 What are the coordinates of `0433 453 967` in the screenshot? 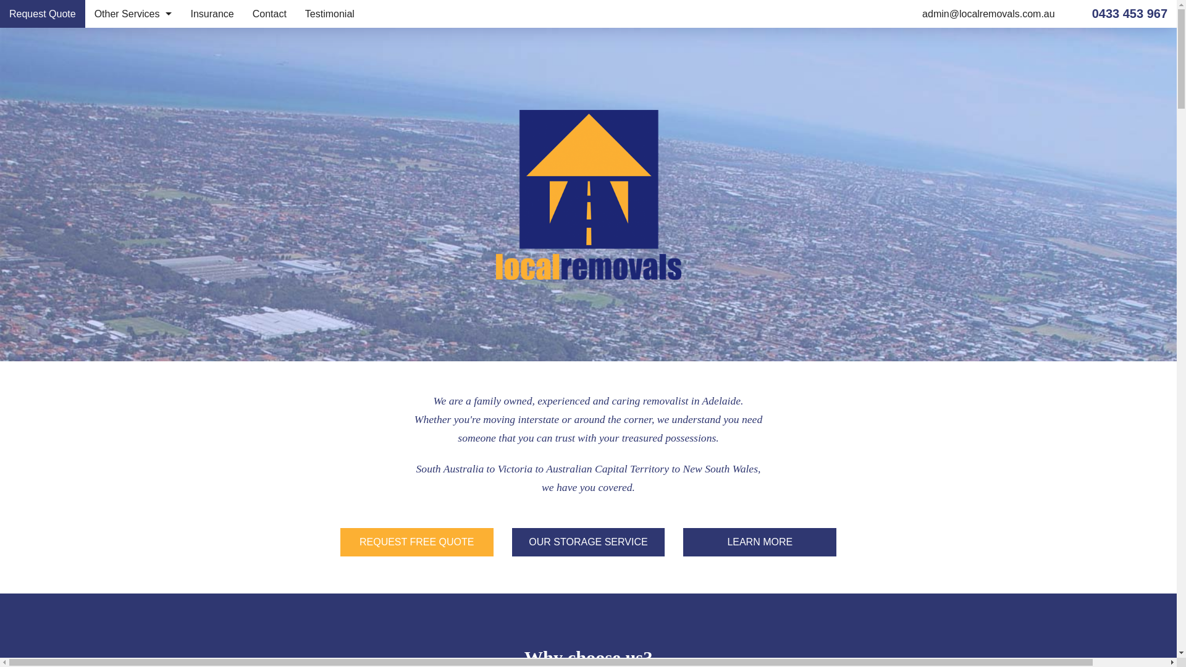 It's located at (588, 388).